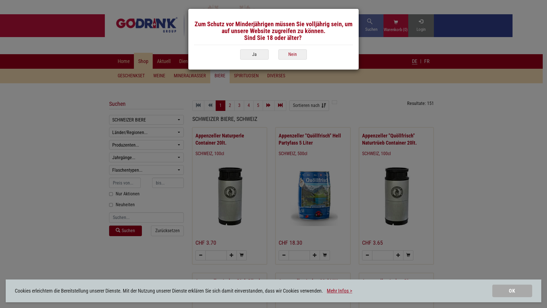 The width and height of the screenshot is (547, 308). What do you see at coordinates (190, 76) in the screenshot?
I see `MINERALWASSER` at bounding box center [190, 76].